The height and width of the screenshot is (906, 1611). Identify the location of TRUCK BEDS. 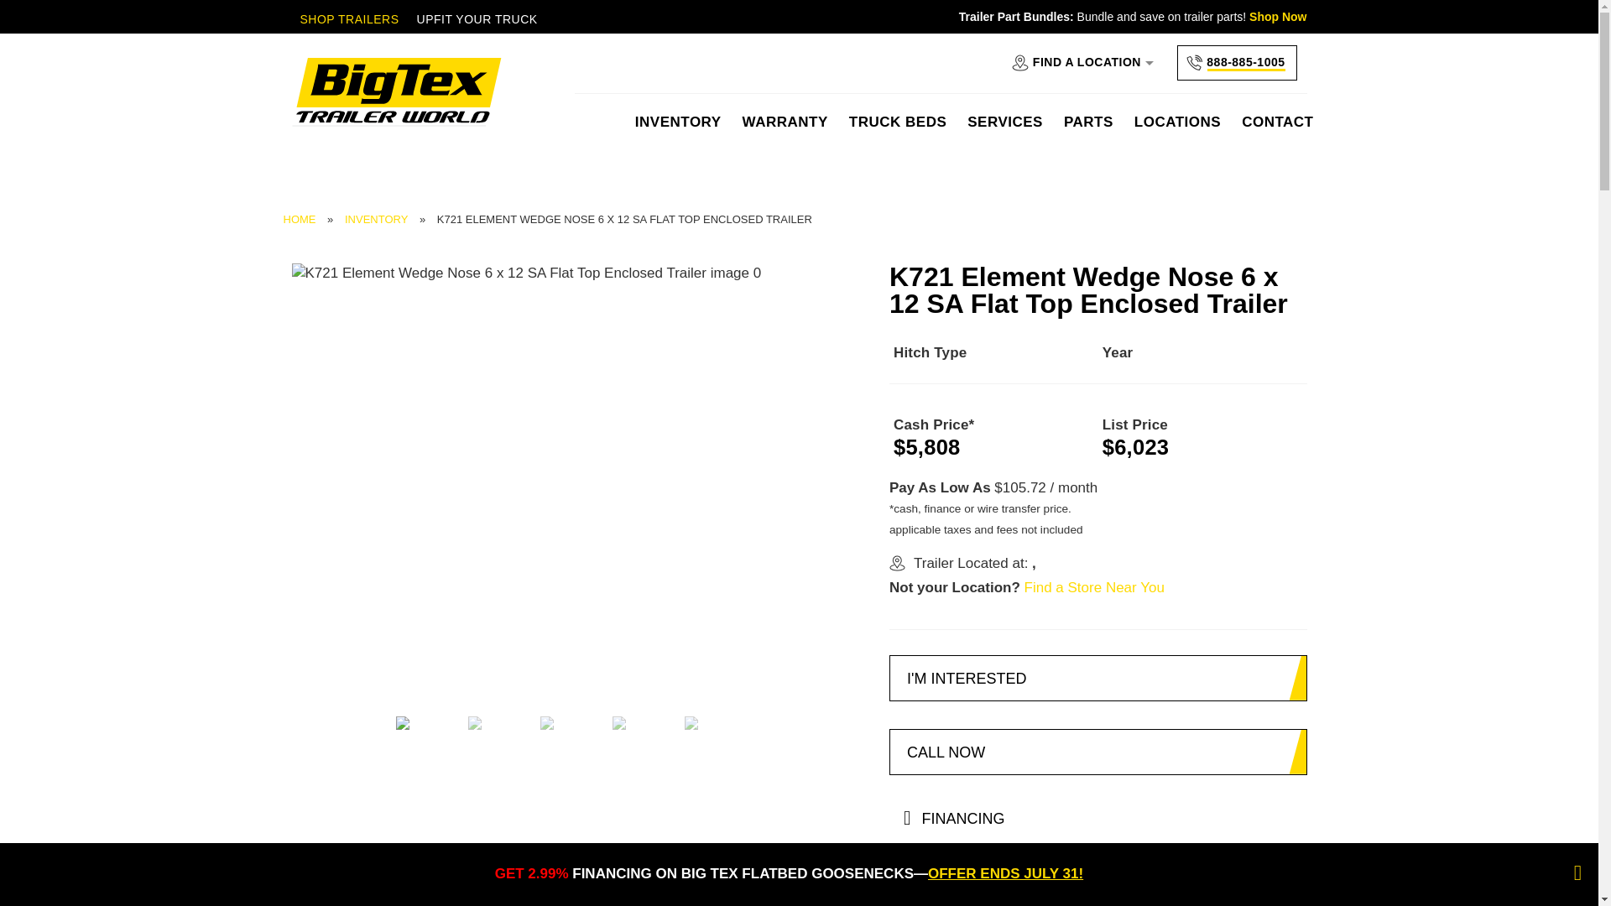
(898, 130).